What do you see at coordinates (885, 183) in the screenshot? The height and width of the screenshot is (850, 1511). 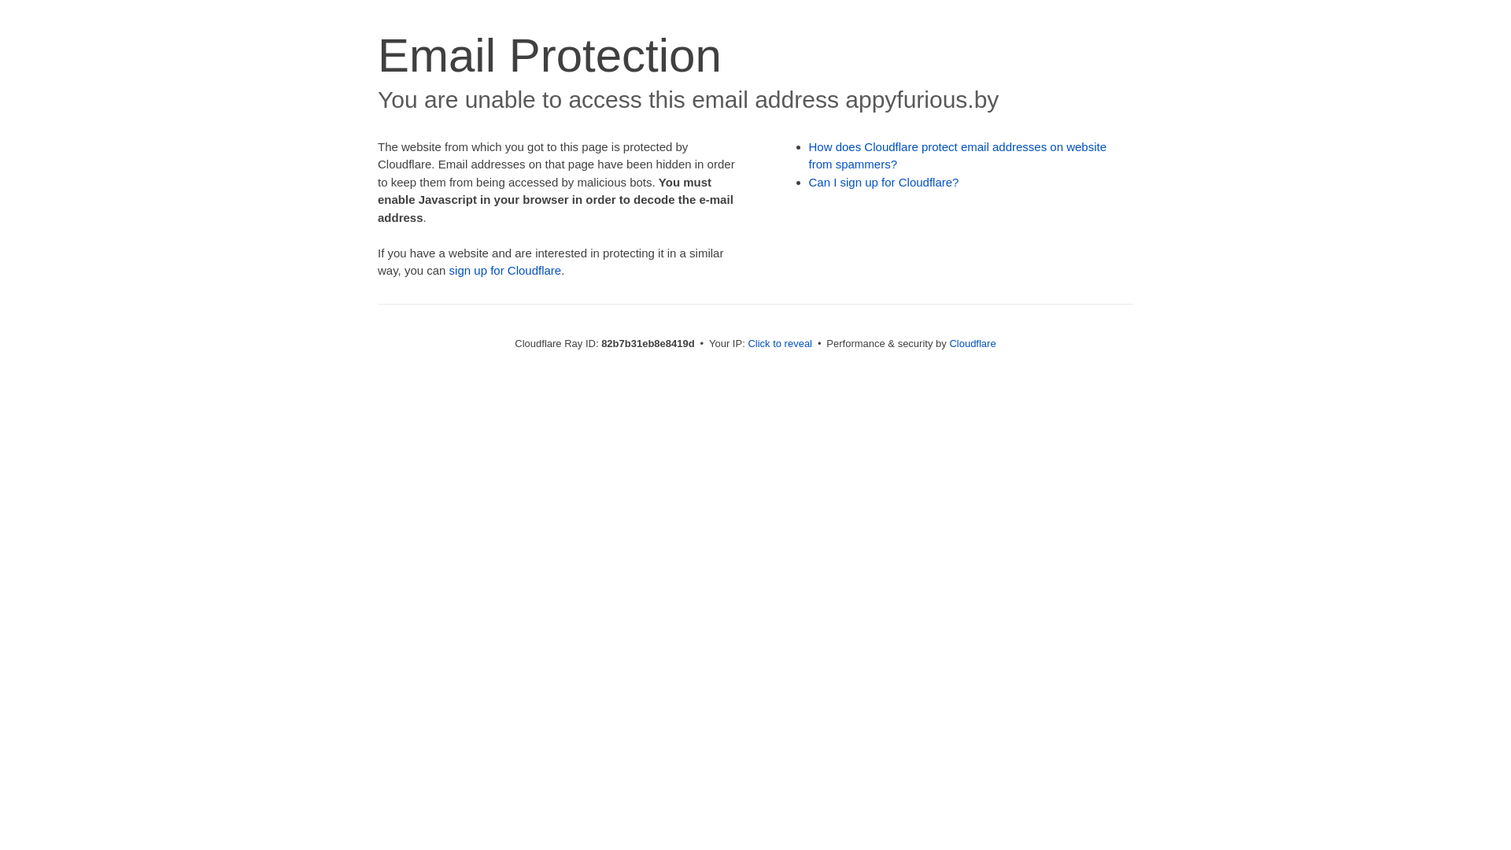 I see `Can I sign up for Cloudflare?` at bounding box center [885, 183].